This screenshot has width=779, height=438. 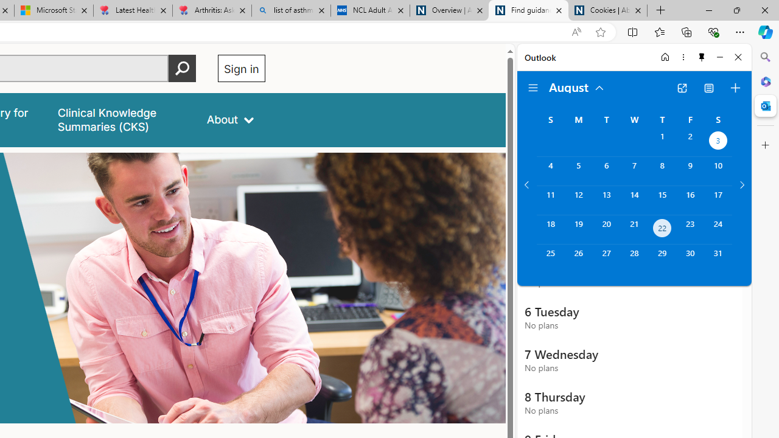 What do you see at coordinates (607, 11) in the screenshot?
I see `Cookies | About | NICE` at bounding box center [607, 11].